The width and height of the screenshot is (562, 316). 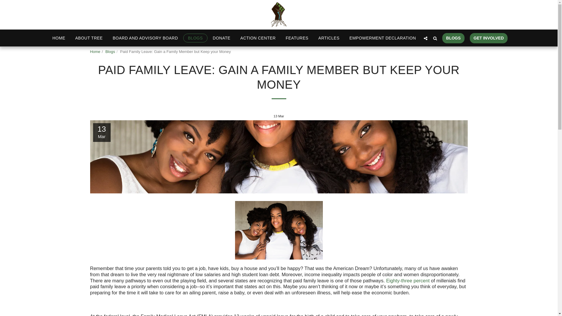 What do you see at coordinates (383, 38) in the screenshot?
I see `EMPOWERMENT DECLARATION` at bounding box center [383, 38].